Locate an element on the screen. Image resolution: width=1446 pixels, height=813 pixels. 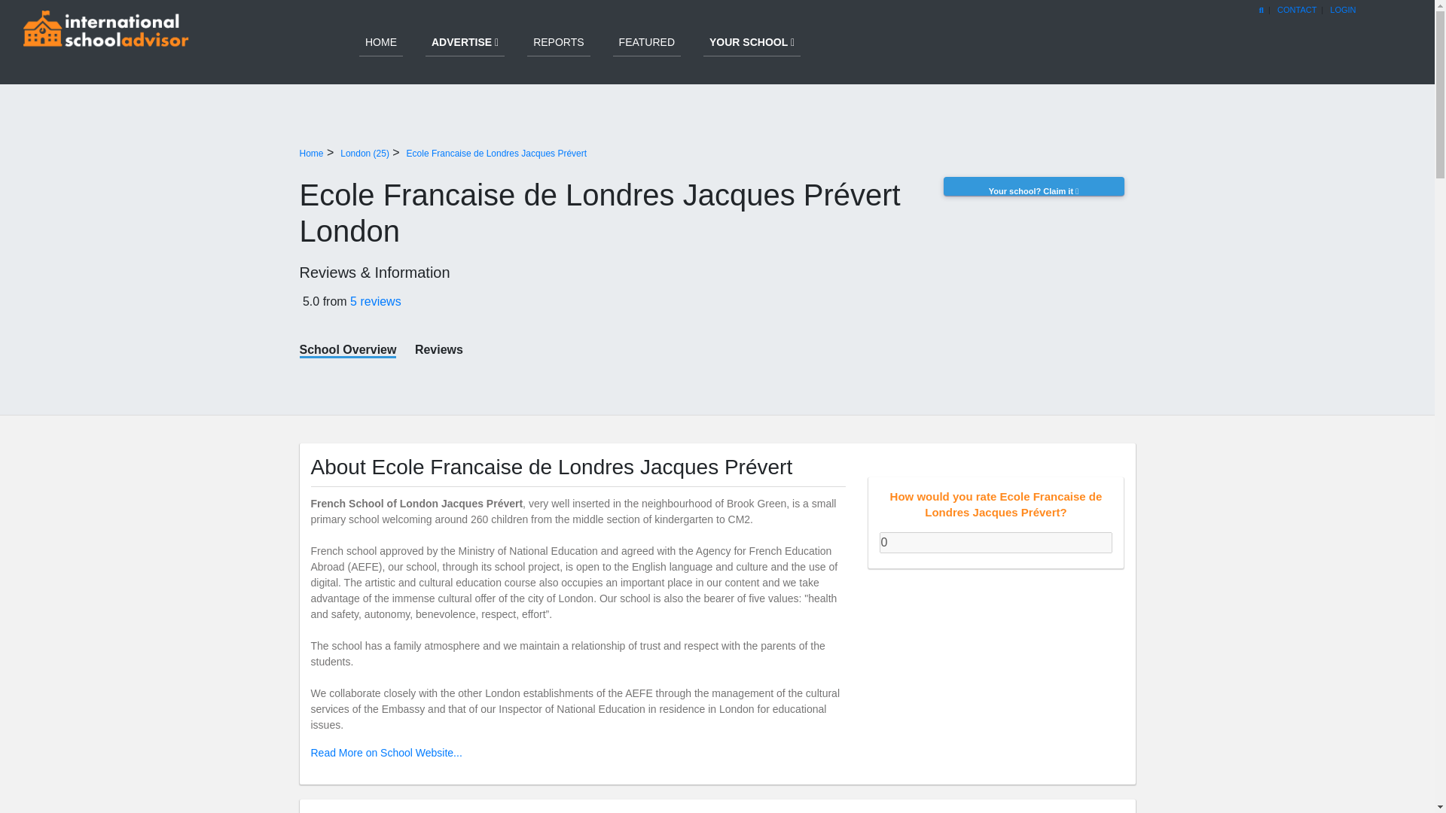
CONTACT is located at coordinates (1296, 9).